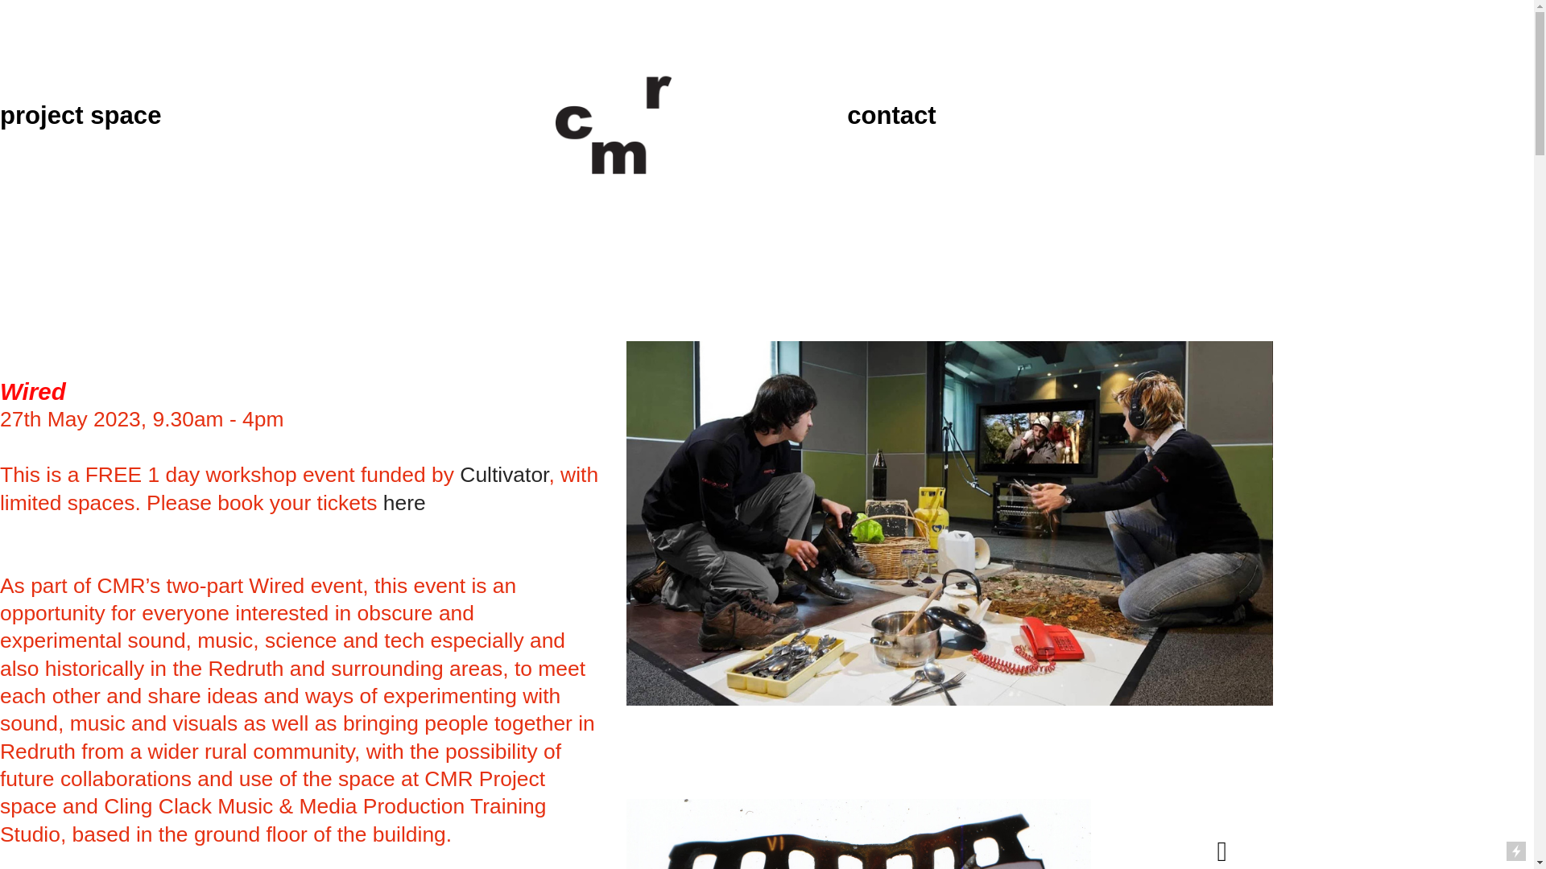 This screenshot has height=869, width=1546. Describe the element at coordinates (504, 476) in the screenshot. I see `Cultivator` at that location.